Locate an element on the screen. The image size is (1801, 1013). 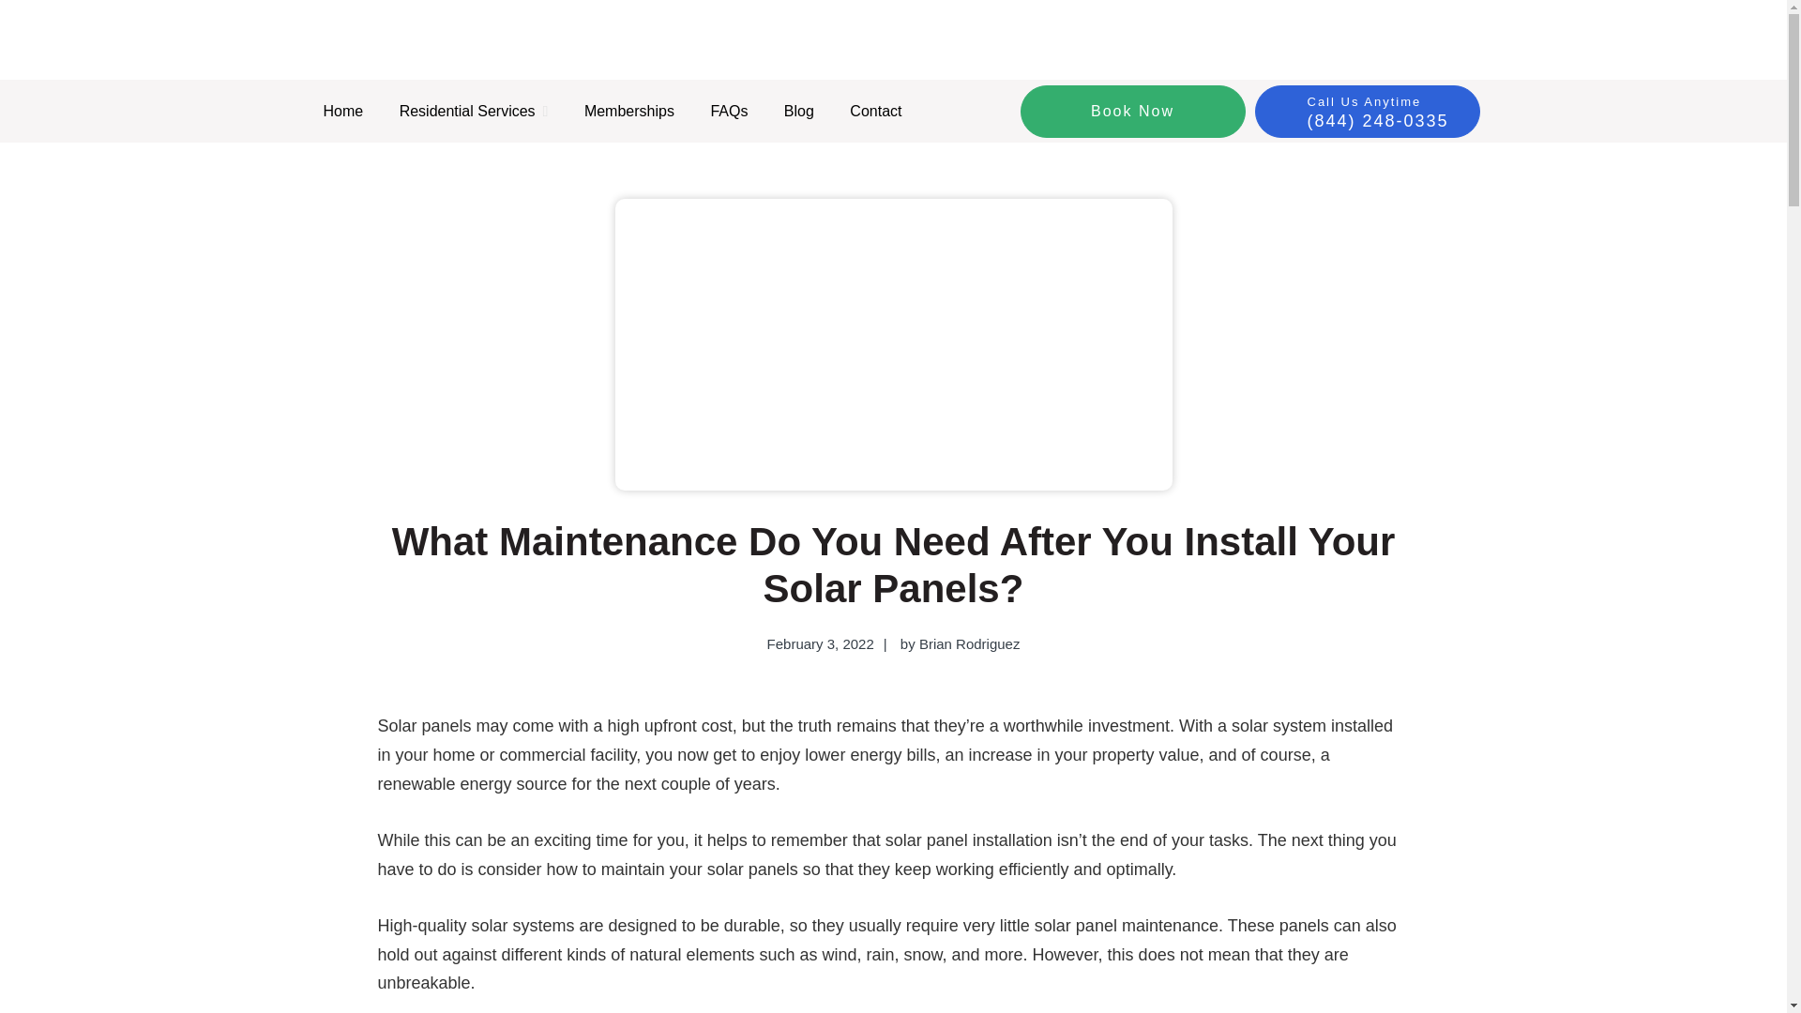
Book Now is located at coordinates (1133, 110).